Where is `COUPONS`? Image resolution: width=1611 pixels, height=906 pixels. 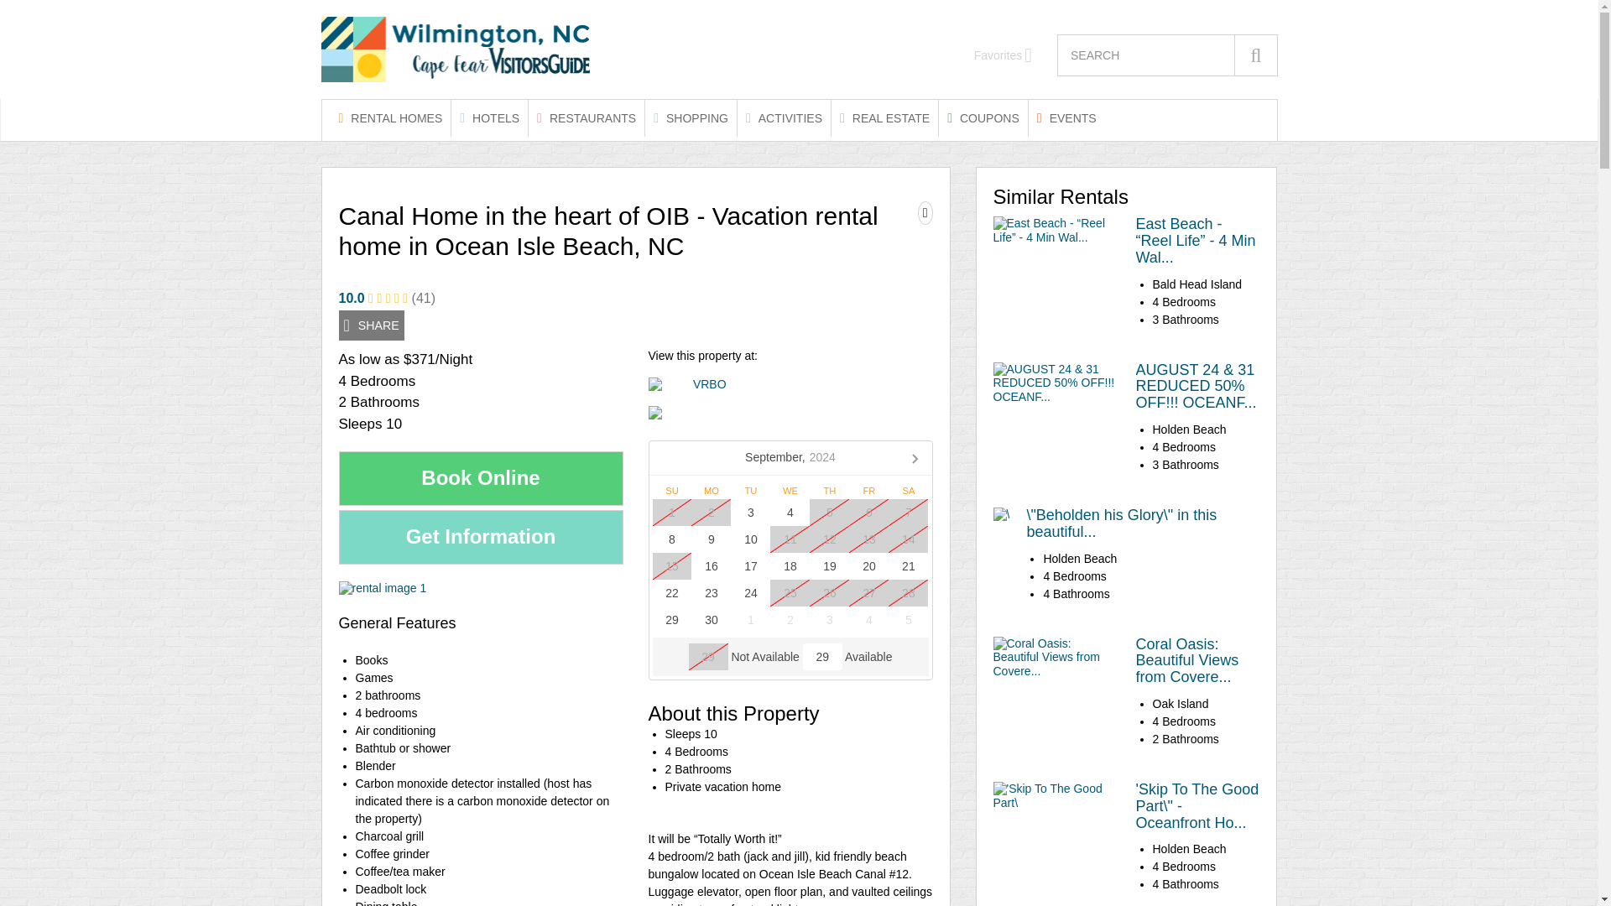 COUPONS is located at coordinates (983, 117).